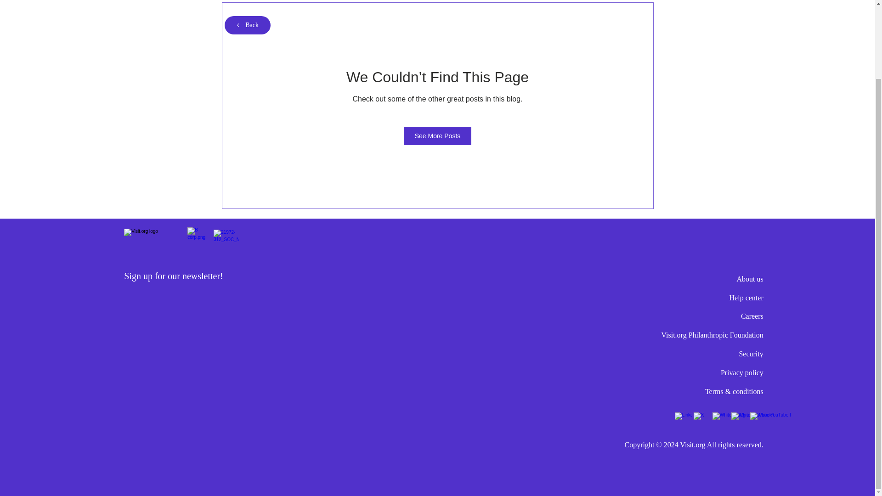 The height and width of the screenshot is (496, 882). What do you see at coordinates (712, 335) in the screenshot?
I see `Visit.org Philanthropic Foundation` at bounding box center [712, 335].